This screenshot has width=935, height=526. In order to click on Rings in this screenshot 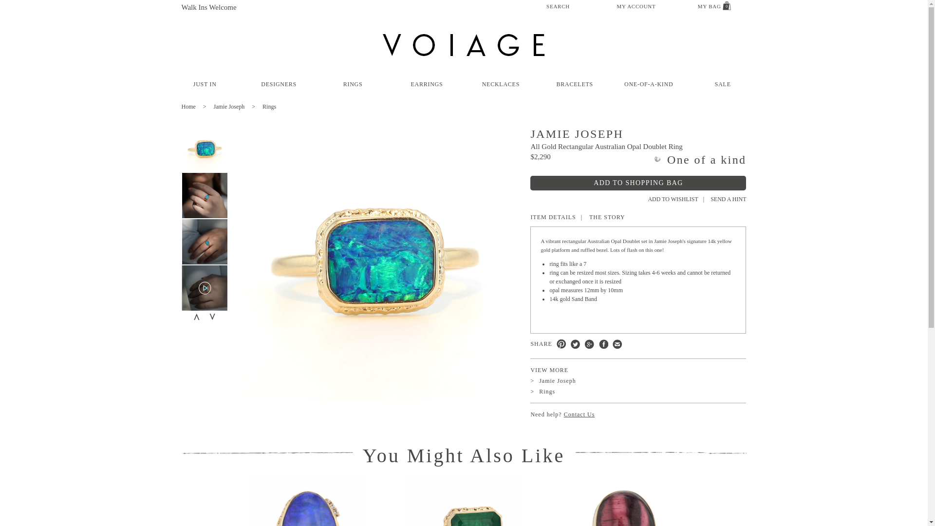, I will do `click(269, 106)`.